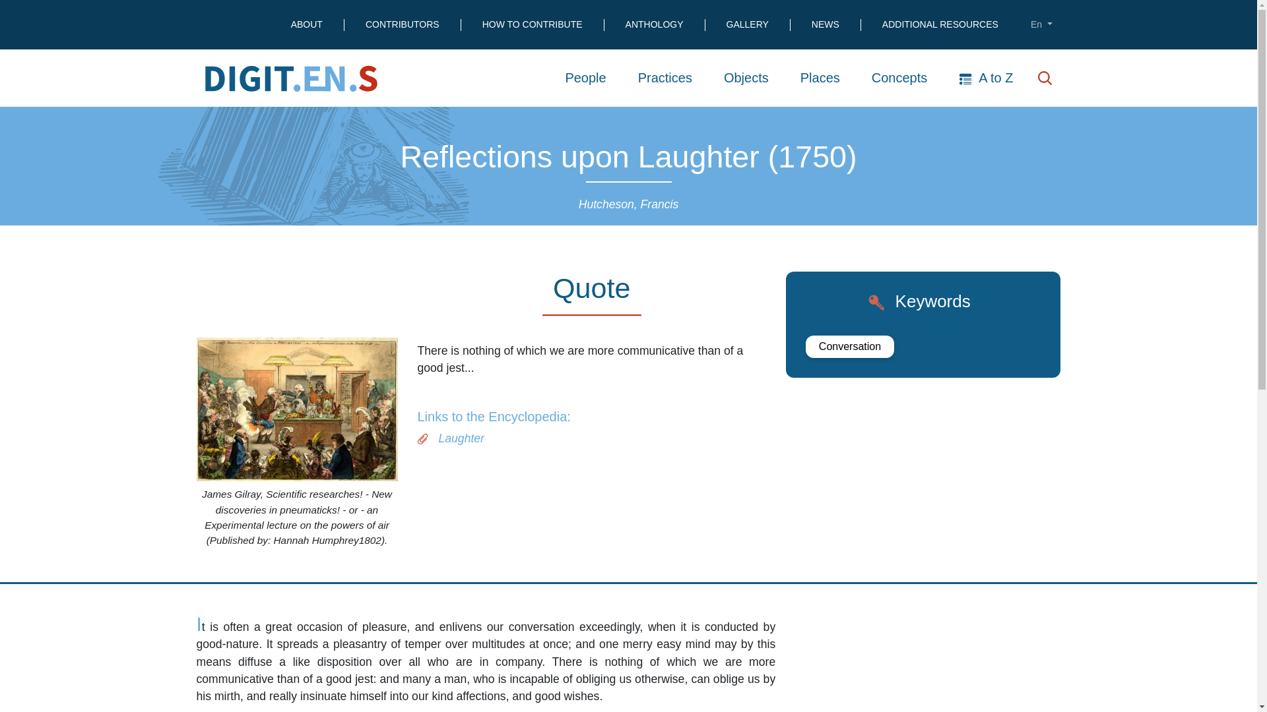 The width and height of the screenshot is (1267, 712). Describe the element at coordinates (542, 25) in the screenshot. I see `HOW TO CONTRIBUTE` at that location.